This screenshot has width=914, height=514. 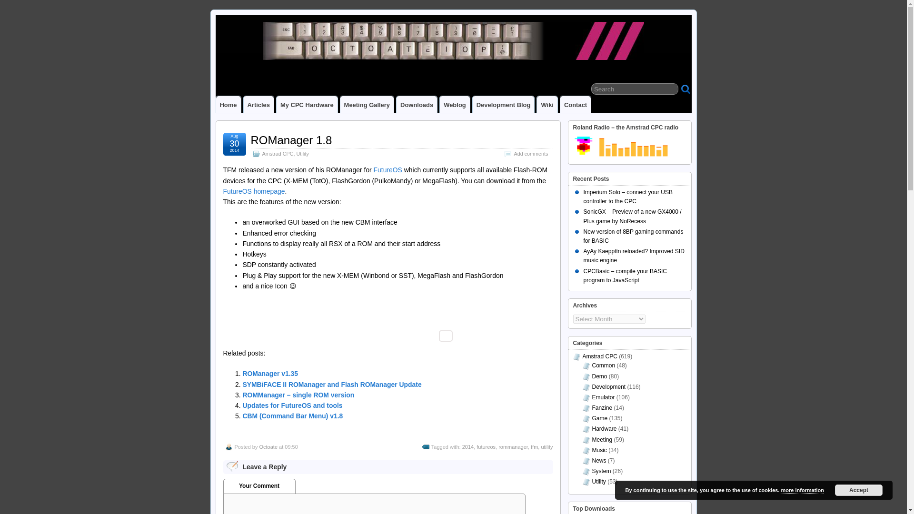 What do you see at coordinates (546, 447) in the screenshot?
I see `utility` at bounding box center [546, 447].